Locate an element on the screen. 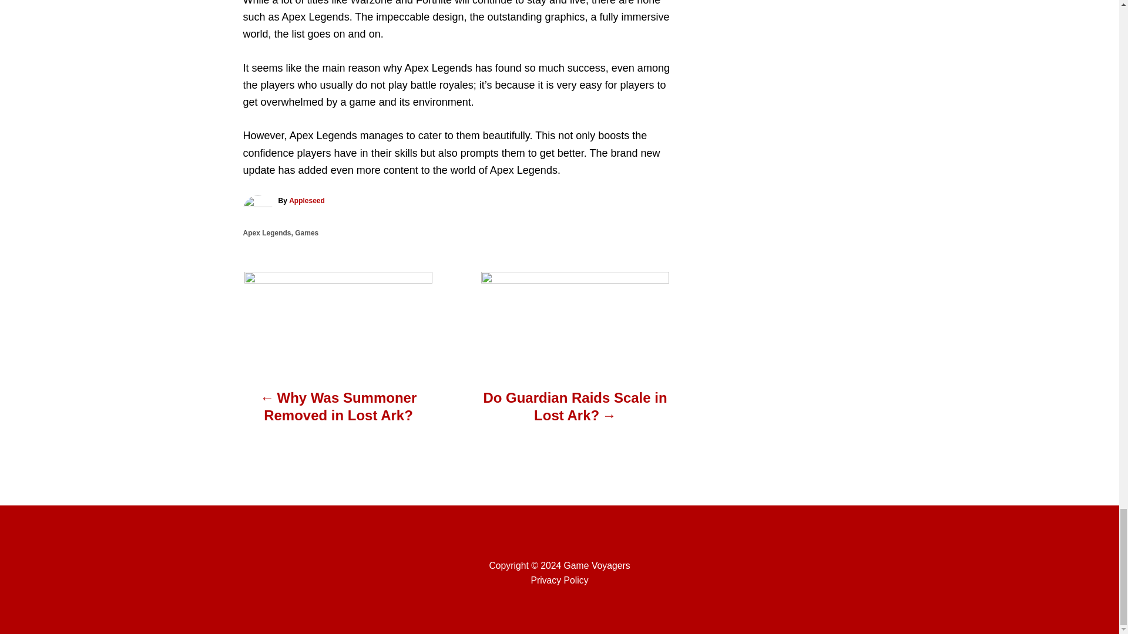 The image size is (1128, 634). Privacy Policy is located at coordinates (559, 580).